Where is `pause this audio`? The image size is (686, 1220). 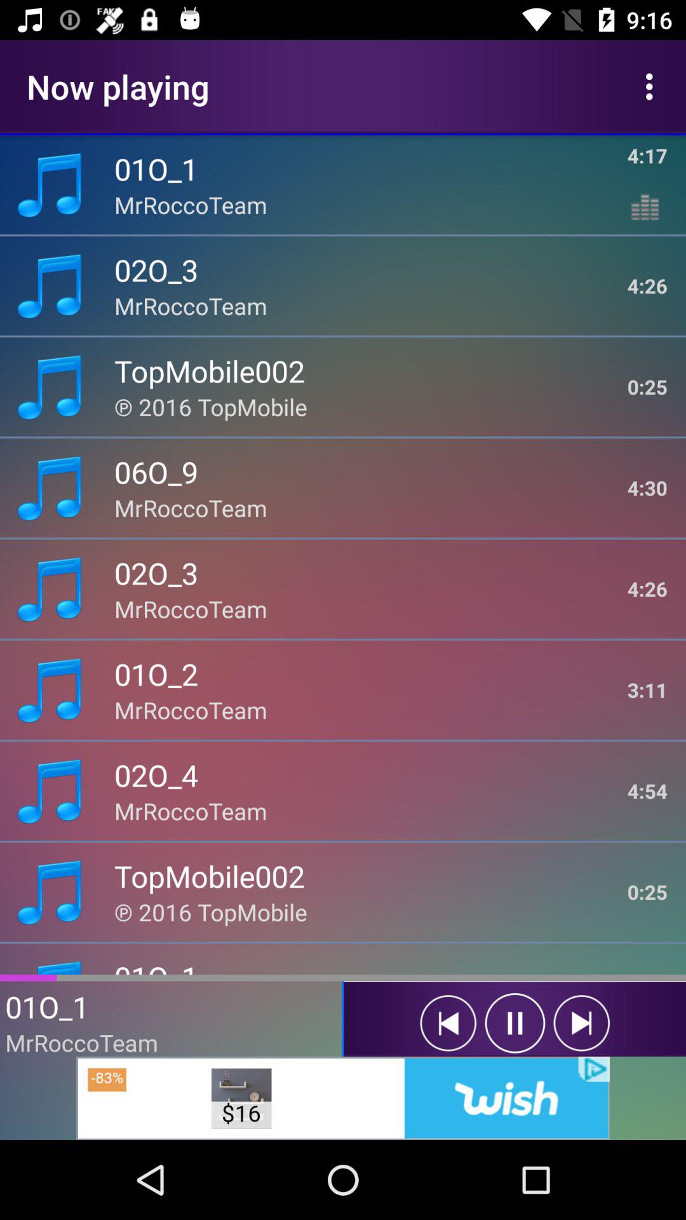 pause this audio is located at coordinates (514, 1023).